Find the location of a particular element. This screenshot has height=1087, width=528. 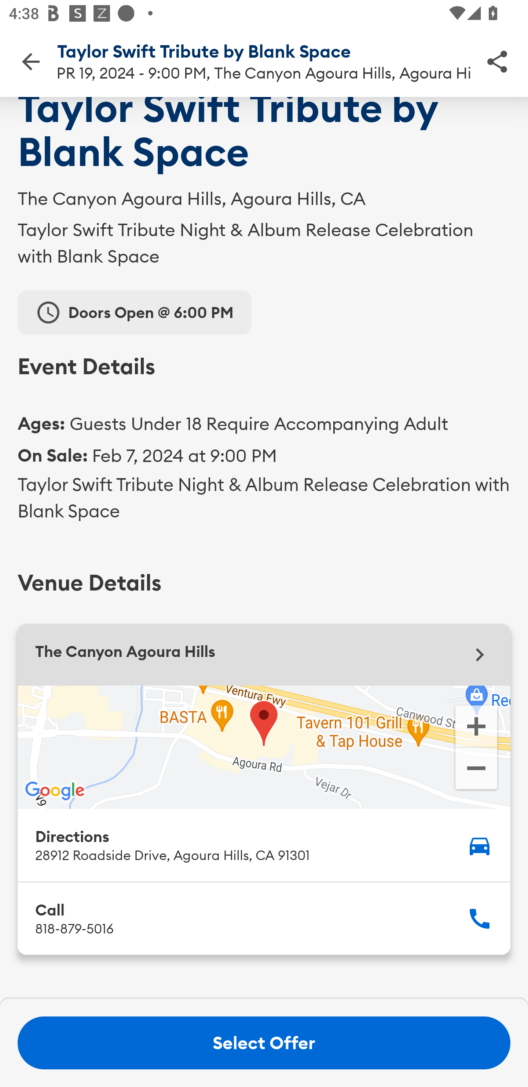

Zoom out is located at coordinates (476, 770).